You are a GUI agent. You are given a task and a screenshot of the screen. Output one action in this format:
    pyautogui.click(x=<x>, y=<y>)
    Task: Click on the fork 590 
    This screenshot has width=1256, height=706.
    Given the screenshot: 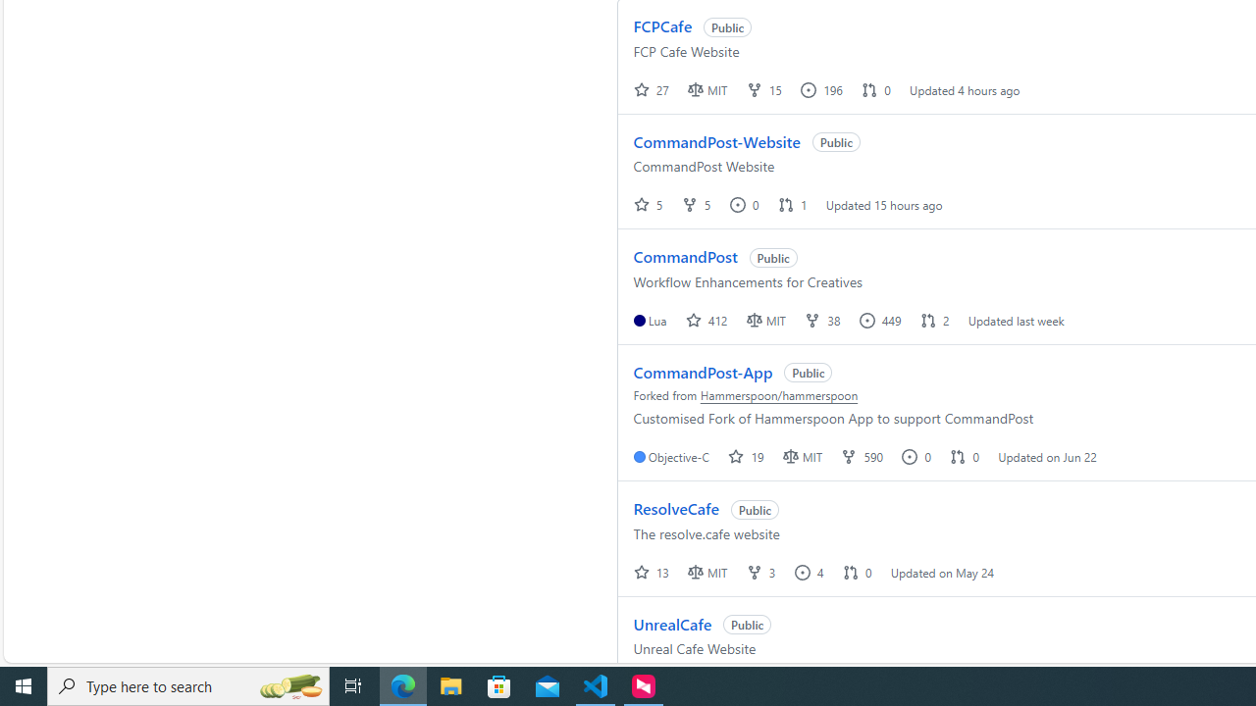 What is the action you would take?
    pyautogui.click(x=863, y=456)
    